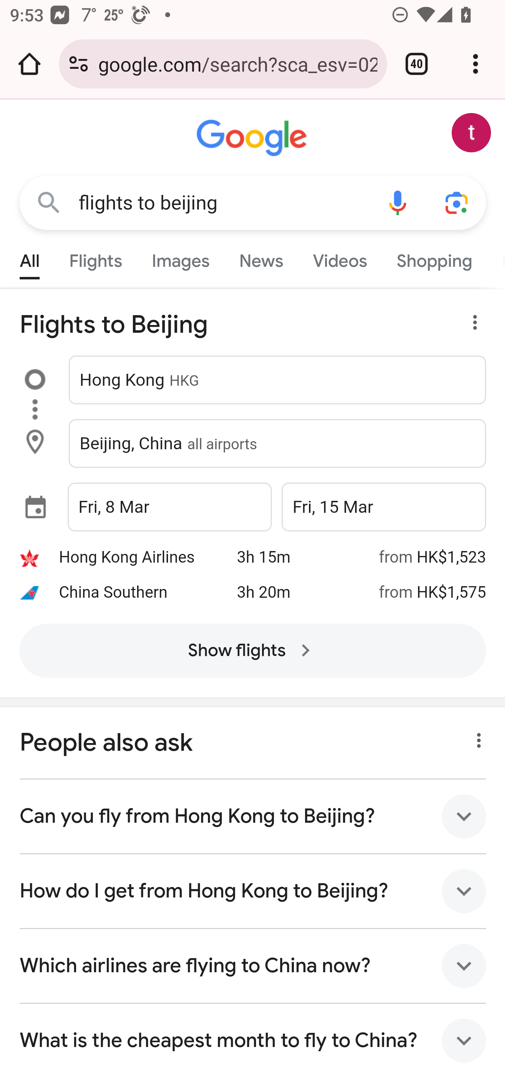  What do you see at coordinates (252, 651) in the screenshot?
I see `Show flights on Google Flights Show flights` at bounding box center [252, 651].